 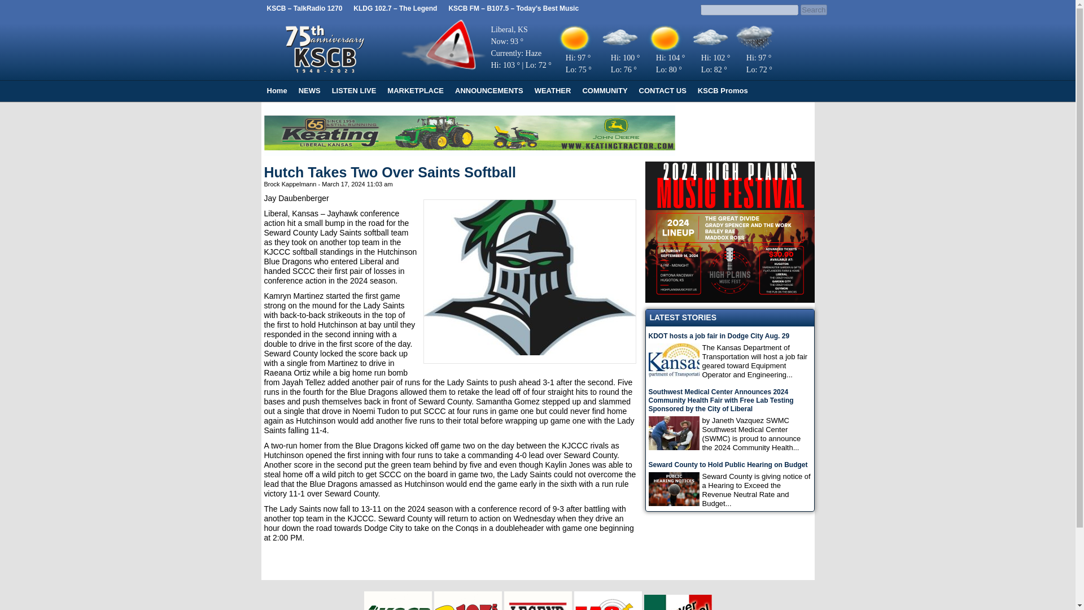 I want to click on LISTEN LIVE, so click(x=354, y=90).